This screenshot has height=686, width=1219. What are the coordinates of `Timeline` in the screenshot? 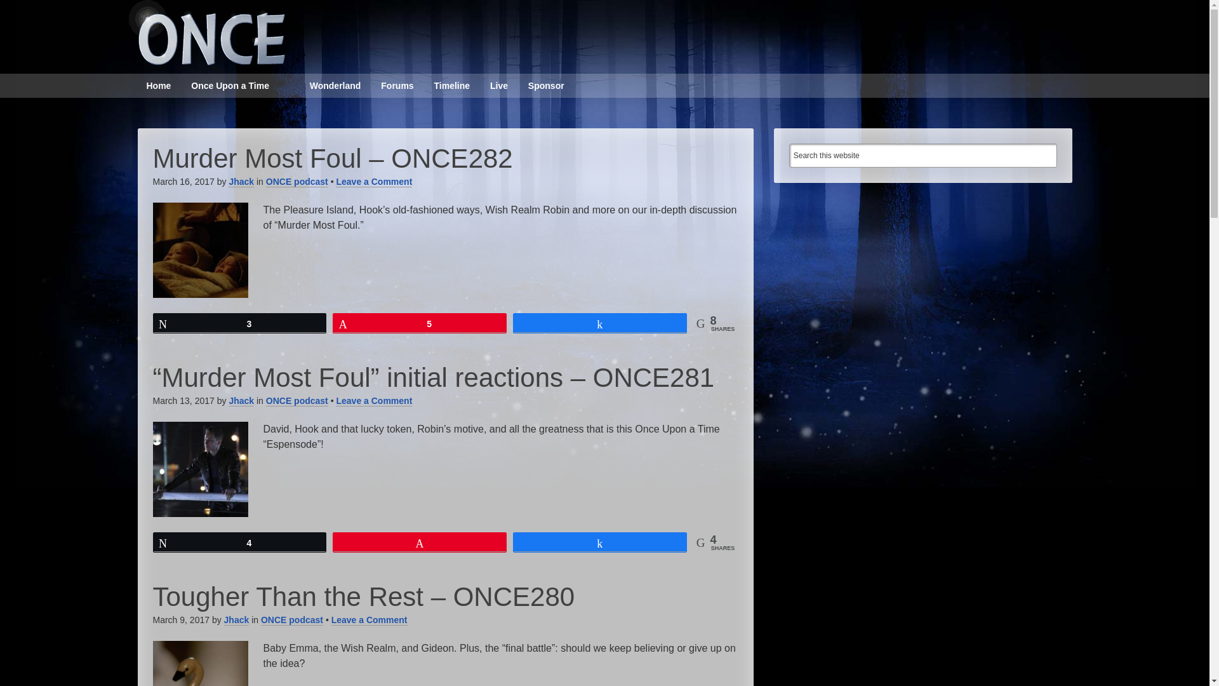 It's located at (452, 85).